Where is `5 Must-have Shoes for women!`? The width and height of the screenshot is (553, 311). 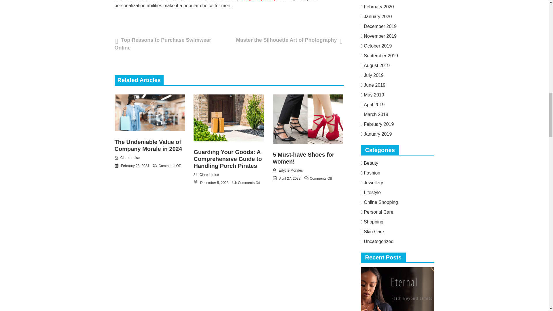 5 Must-have Shoes for women! is located at coordinates (303, 158).